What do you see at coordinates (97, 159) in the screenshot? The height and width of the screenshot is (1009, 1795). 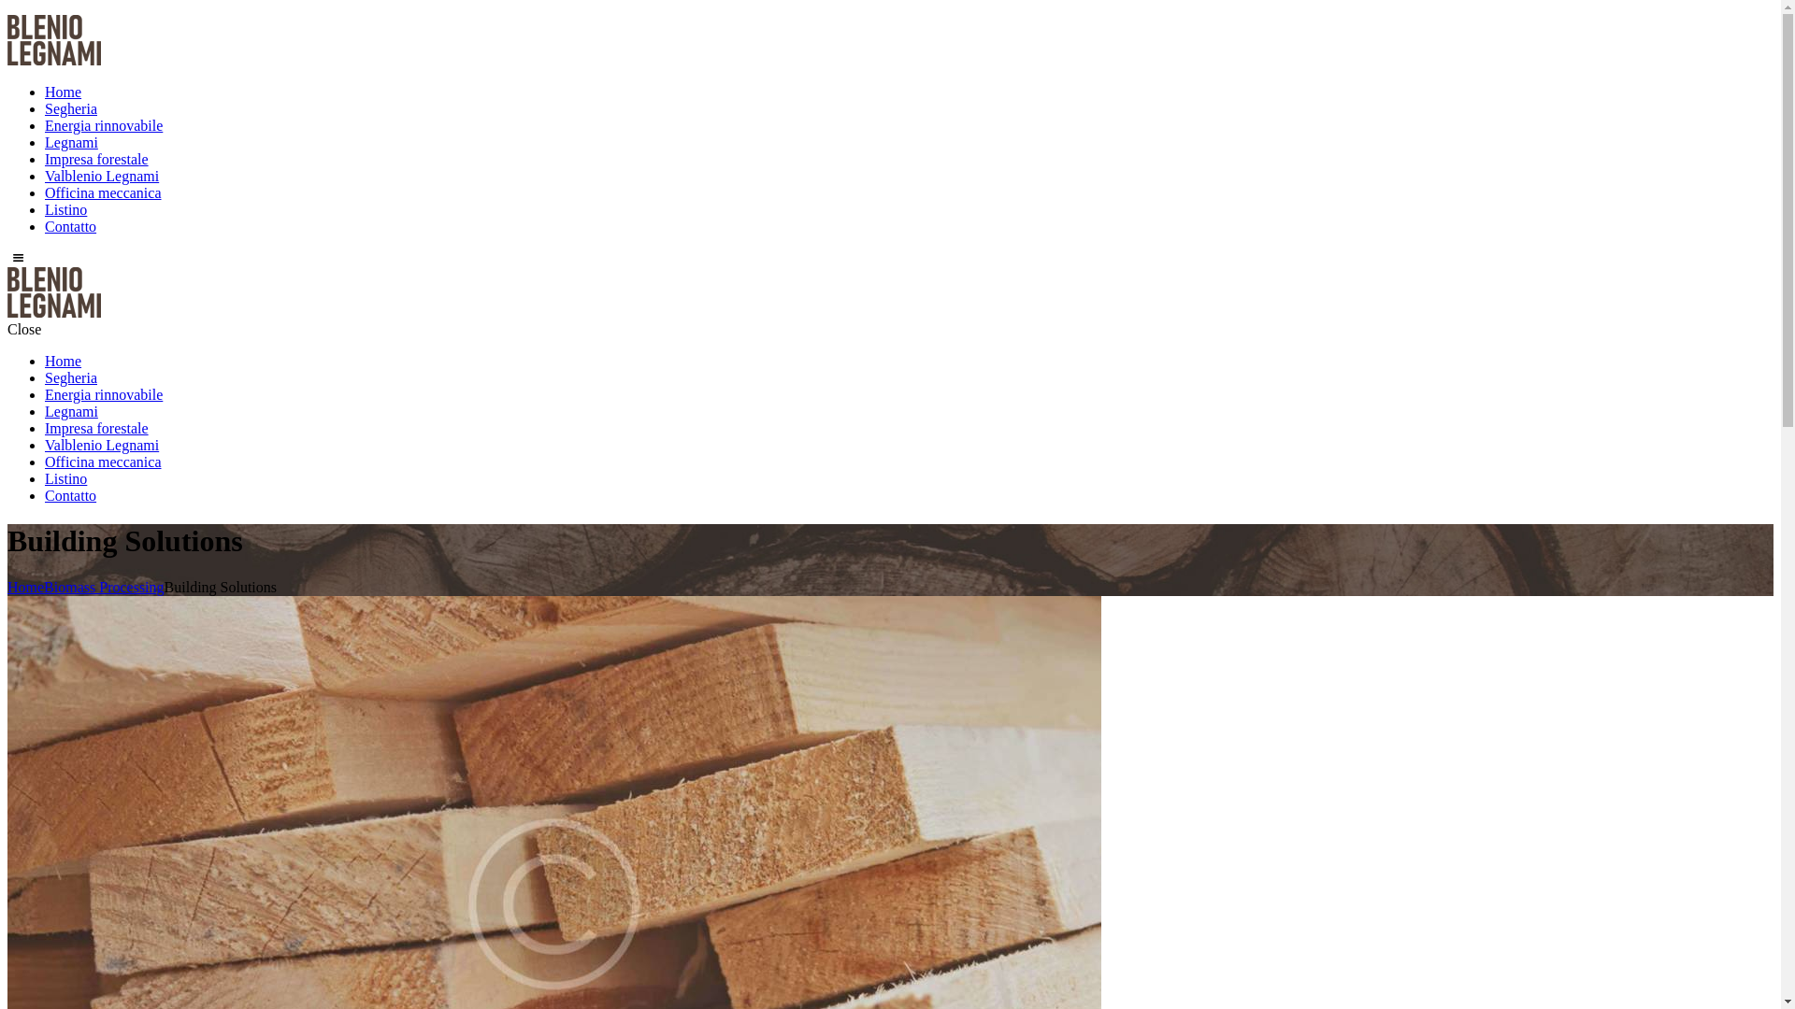 I see `Impresa forestale` at bounding box center [97, 159].